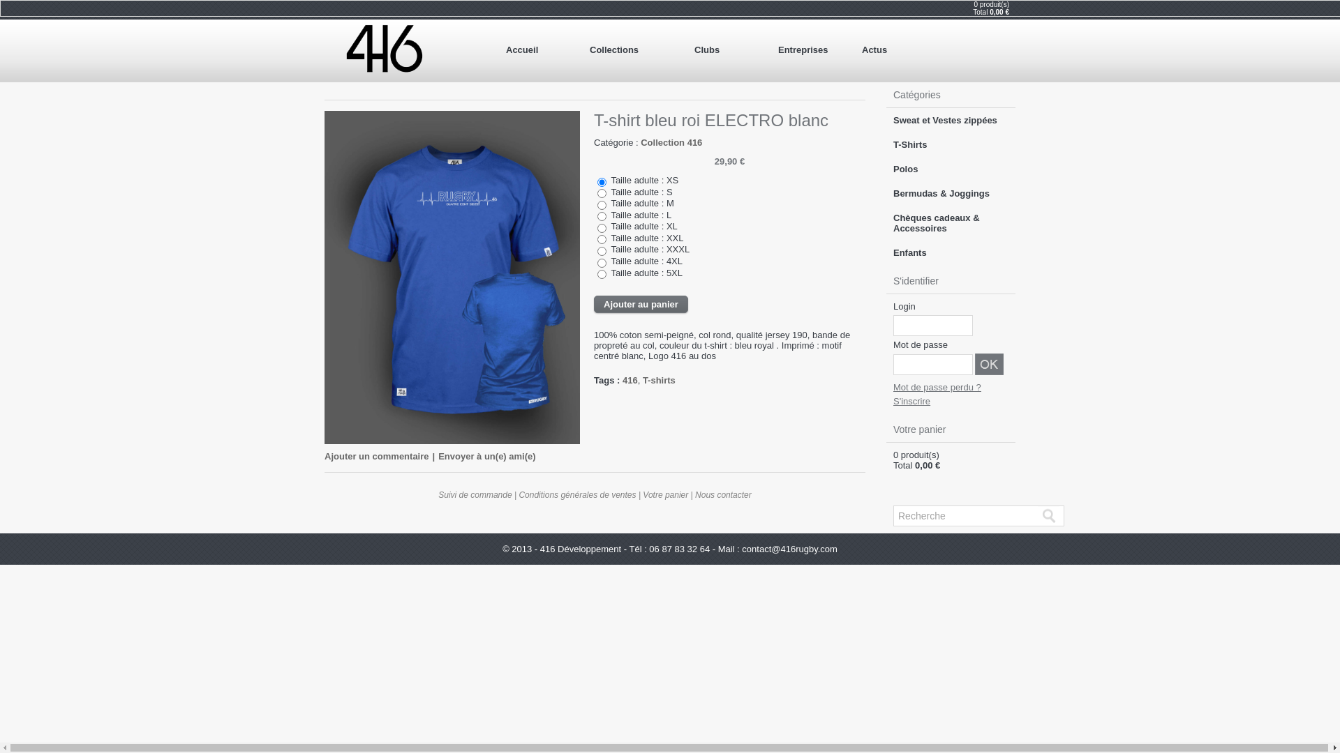 This screenshot has width=1340, height=753. Describe the element at coordinates (377, 456) in the screenshot. I see `Ajouter un commentaire` at that location.